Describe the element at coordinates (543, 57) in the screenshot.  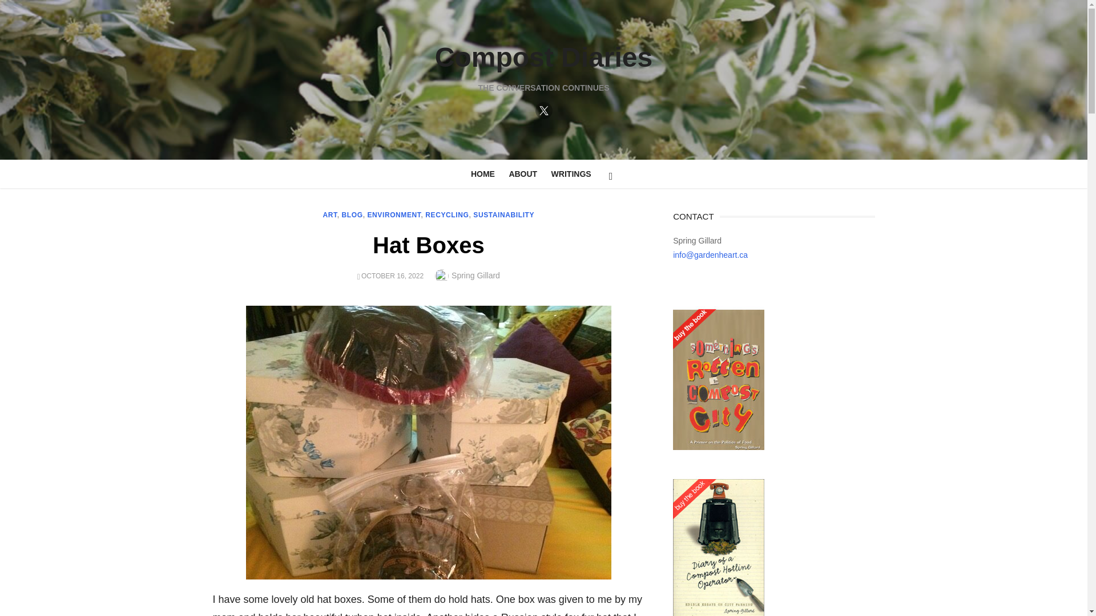
I see `Compost Diaries` at that location.